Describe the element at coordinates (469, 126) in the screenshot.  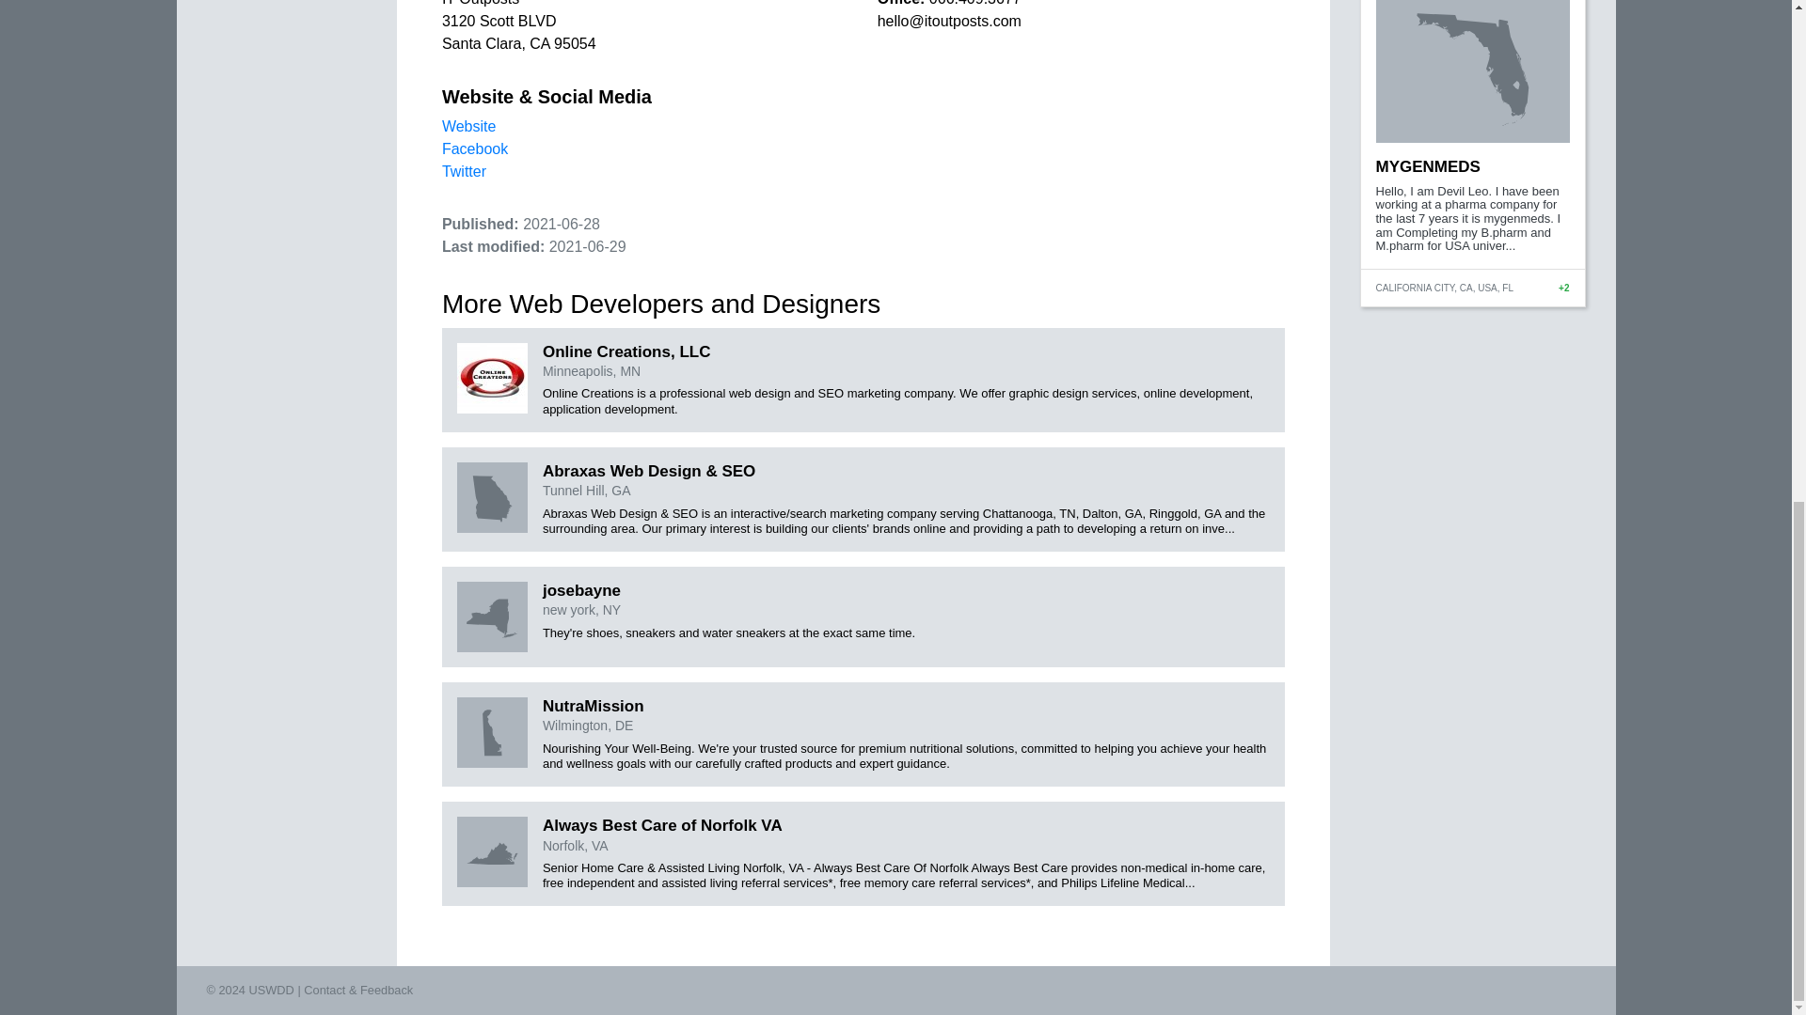
I see `Website` at that location.